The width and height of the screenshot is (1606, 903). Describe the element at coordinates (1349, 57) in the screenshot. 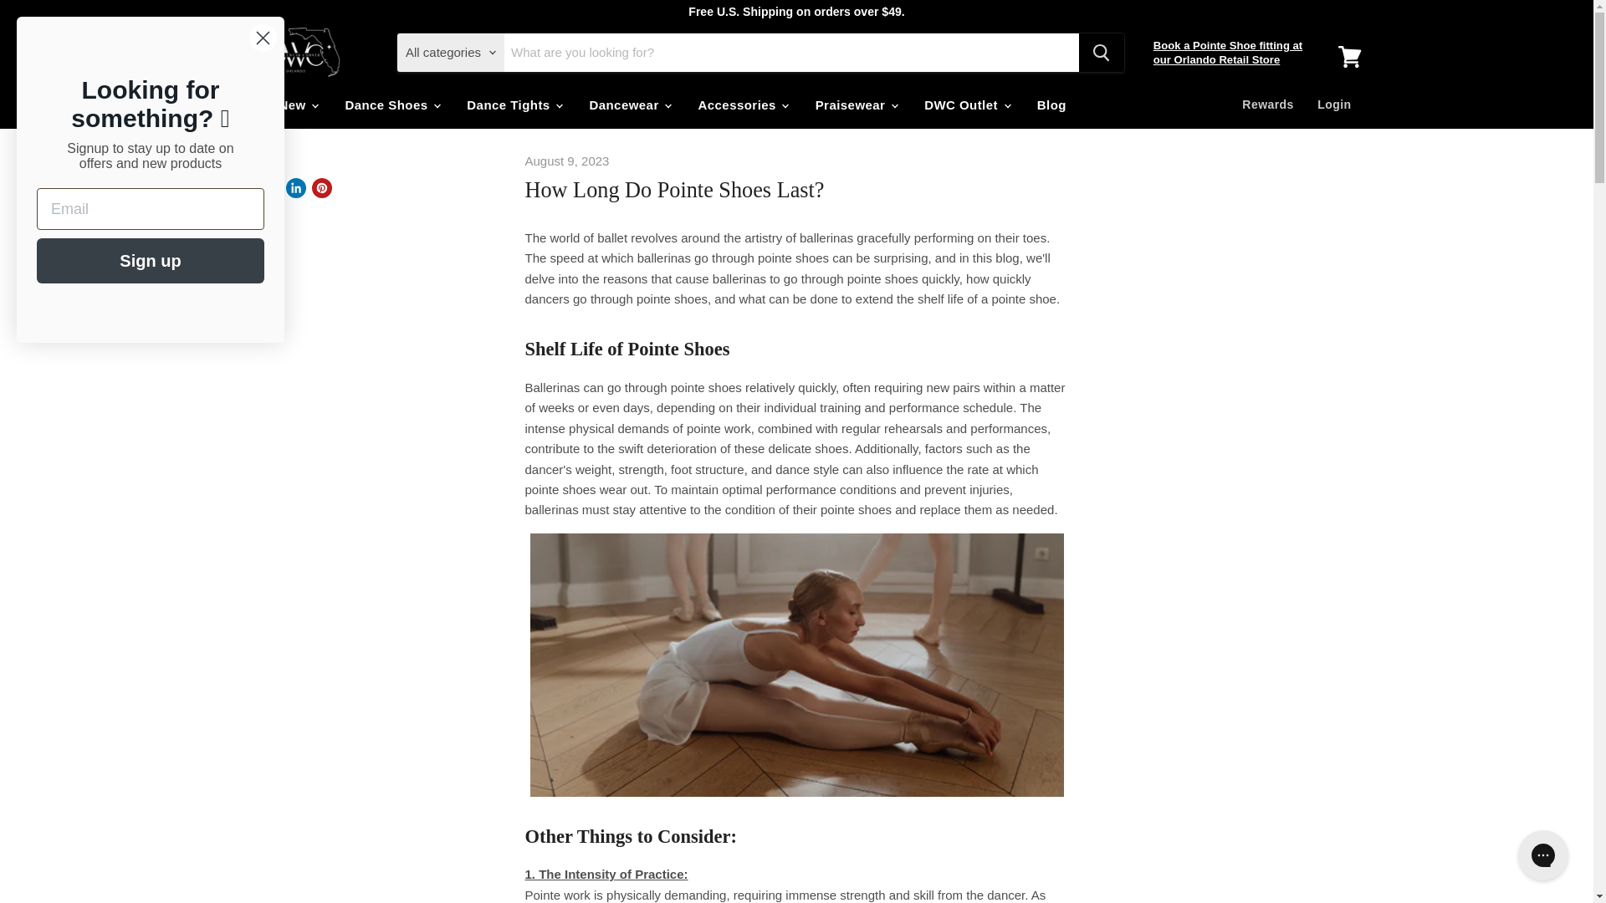

I see `View cart` at that location.